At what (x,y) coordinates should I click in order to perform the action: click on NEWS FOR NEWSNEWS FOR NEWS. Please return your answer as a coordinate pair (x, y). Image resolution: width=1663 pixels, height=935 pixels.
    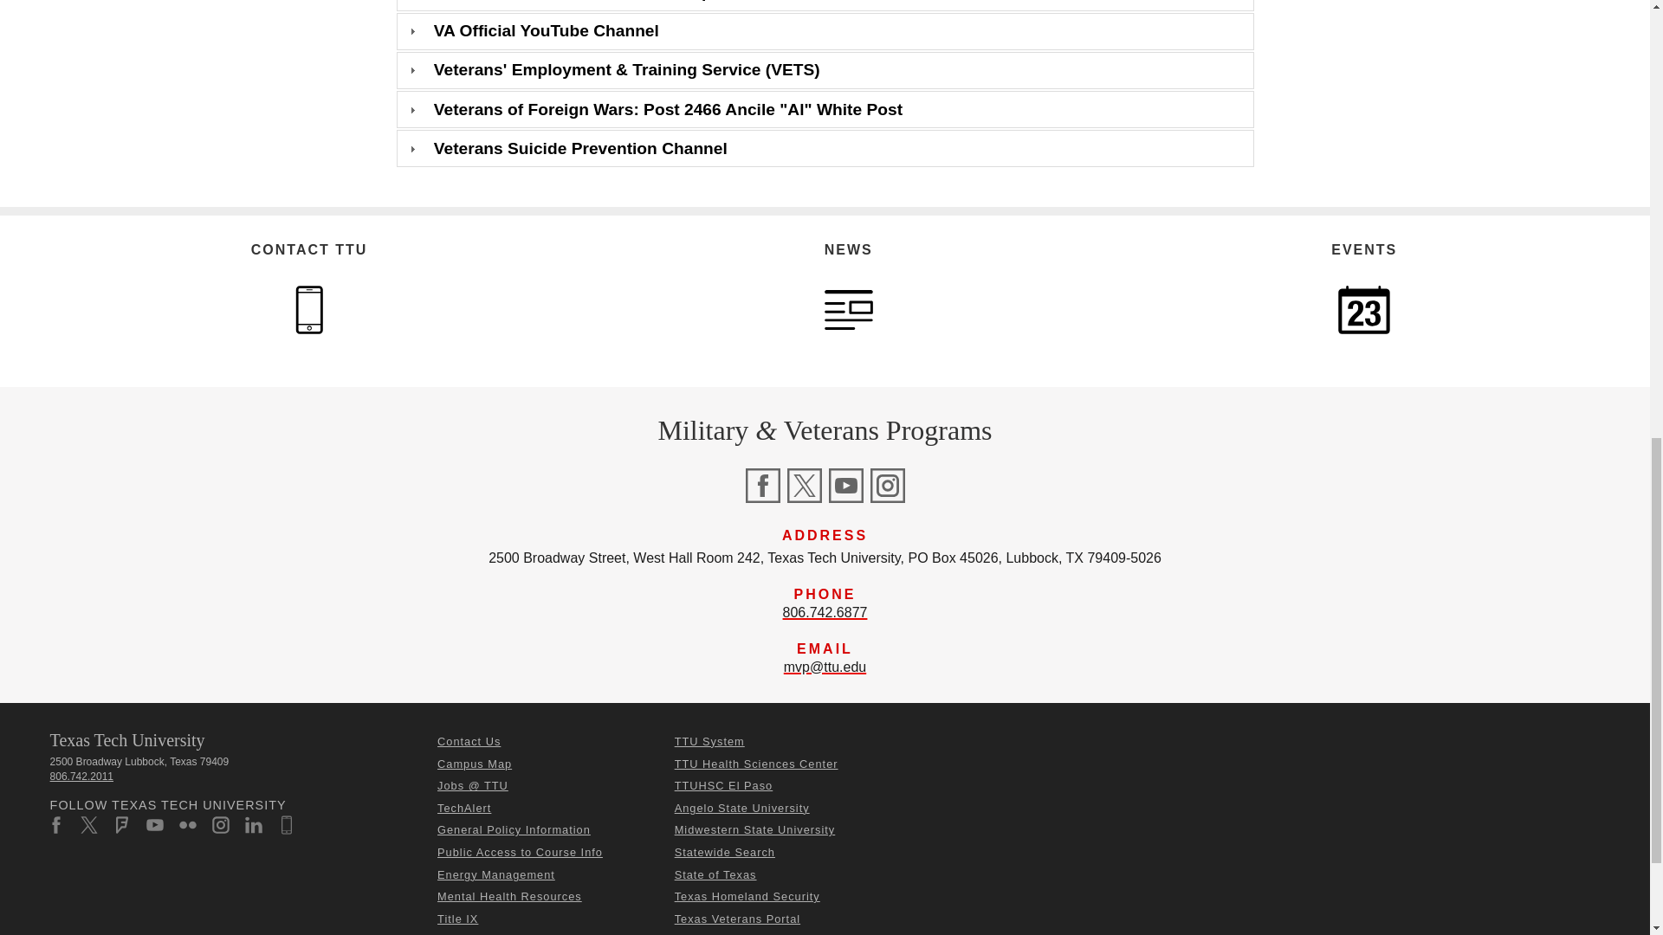
    Looking at the image, I should click on (849, 310).